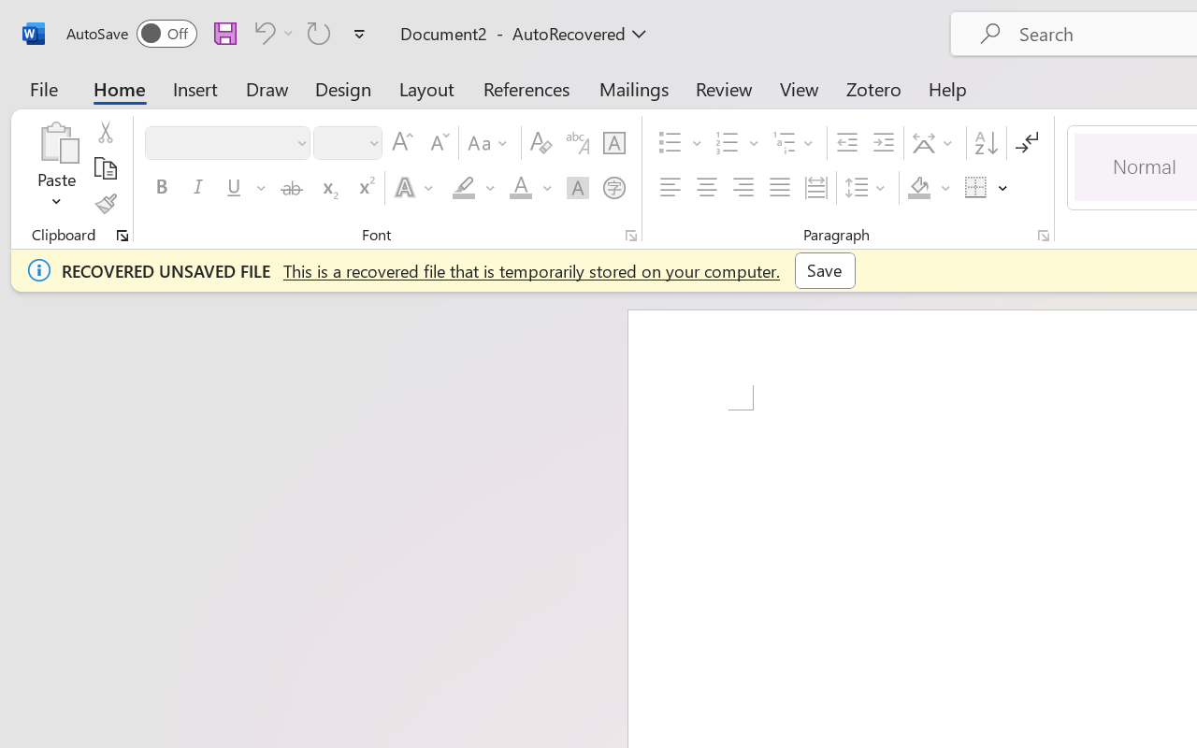 Image resolution: width=1197 pixels, height=748 pixels. Describe the element at coordinates (795, 143) in the screenshot. I see `Multilevel List` at that location.